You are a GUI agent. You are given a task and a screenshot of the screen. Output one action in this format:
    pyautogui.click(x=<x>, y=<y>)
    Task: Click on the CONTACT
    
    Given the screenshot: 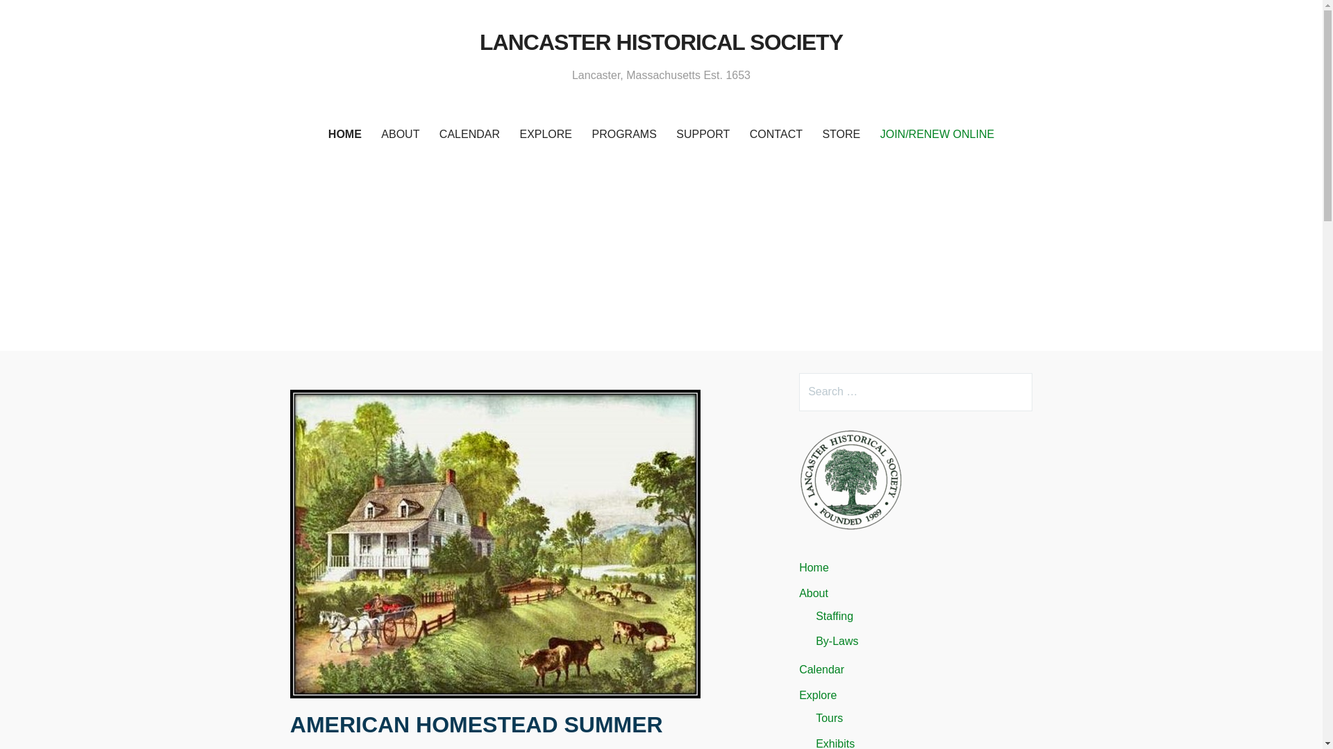 What is the action you would take?
    pyautogui.click(x=776, y=135)
    